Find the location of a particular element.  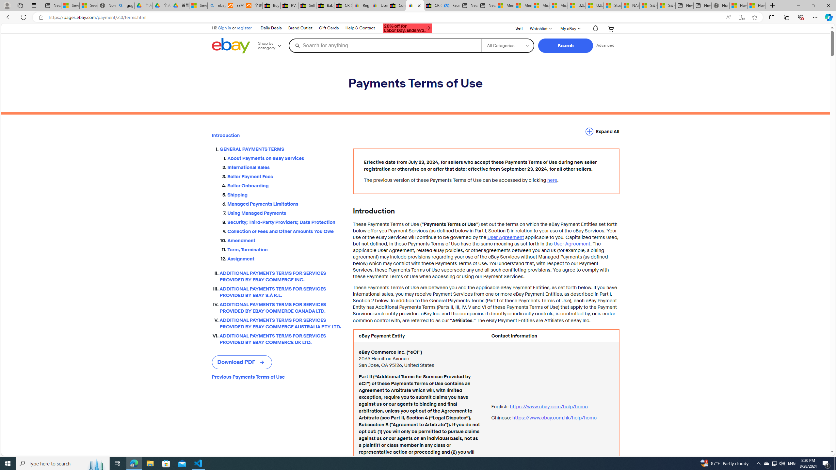

Brand Outlet is located at coordinates (300, 28).